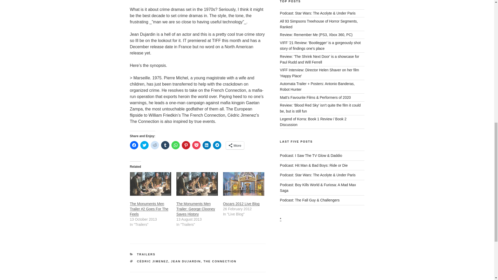  What do you see at coordinates (219, 261) in the screenshot?
I see `THE CONNECTION` at bounding box center [219, 261].